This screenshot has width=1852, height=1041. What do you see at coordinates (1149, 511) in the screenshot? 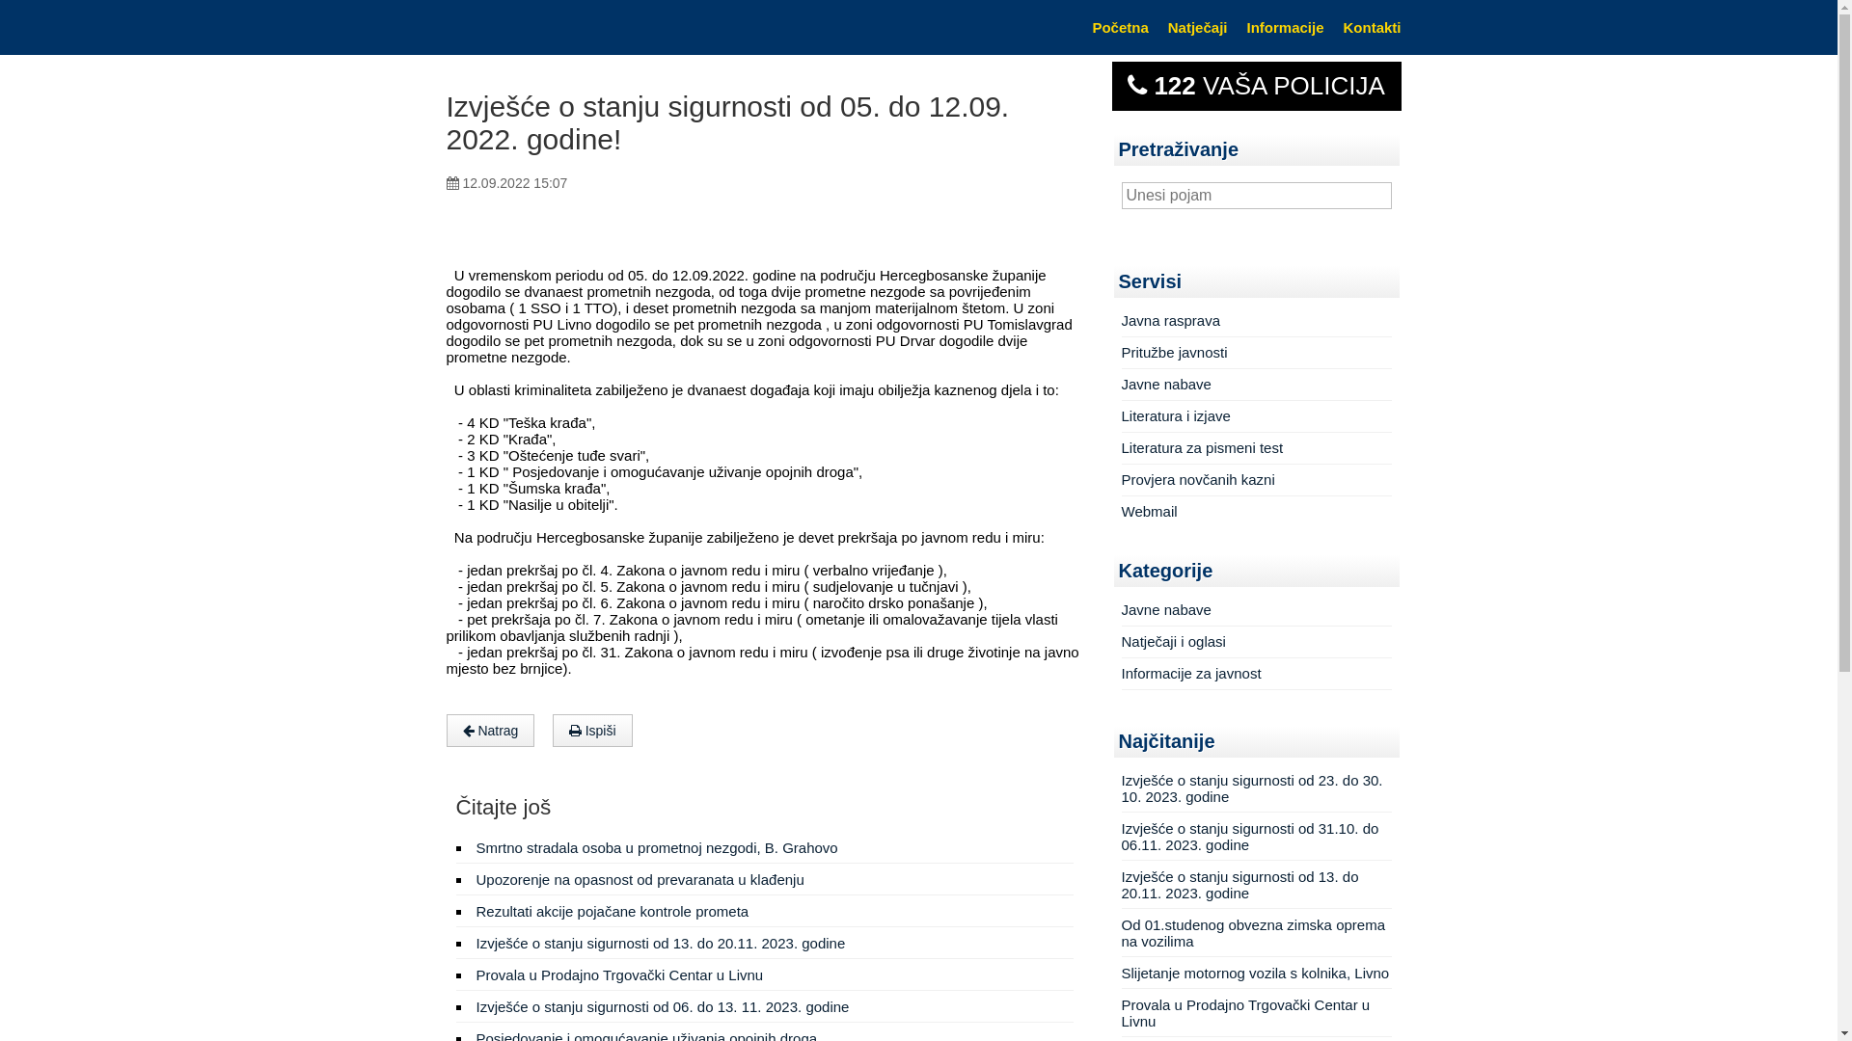
I see `Webmail` at bounding box center [1149, 511].